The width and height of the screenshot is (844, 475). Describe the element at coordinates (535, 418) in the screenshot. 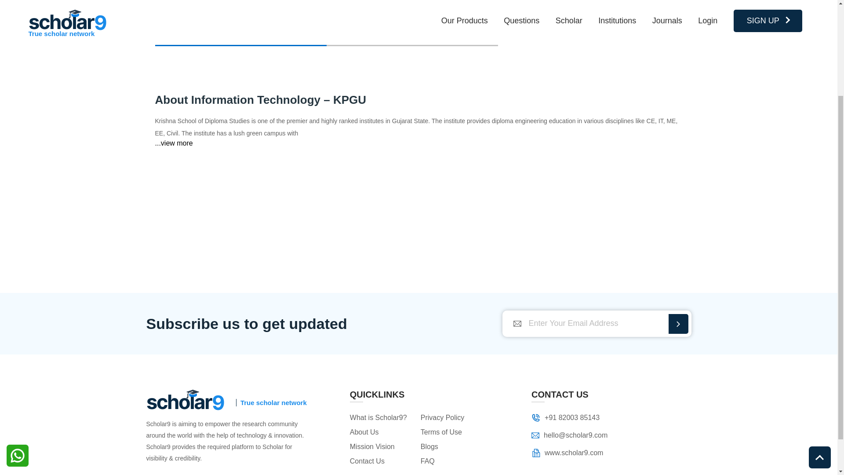

I see `Logo` at that location.